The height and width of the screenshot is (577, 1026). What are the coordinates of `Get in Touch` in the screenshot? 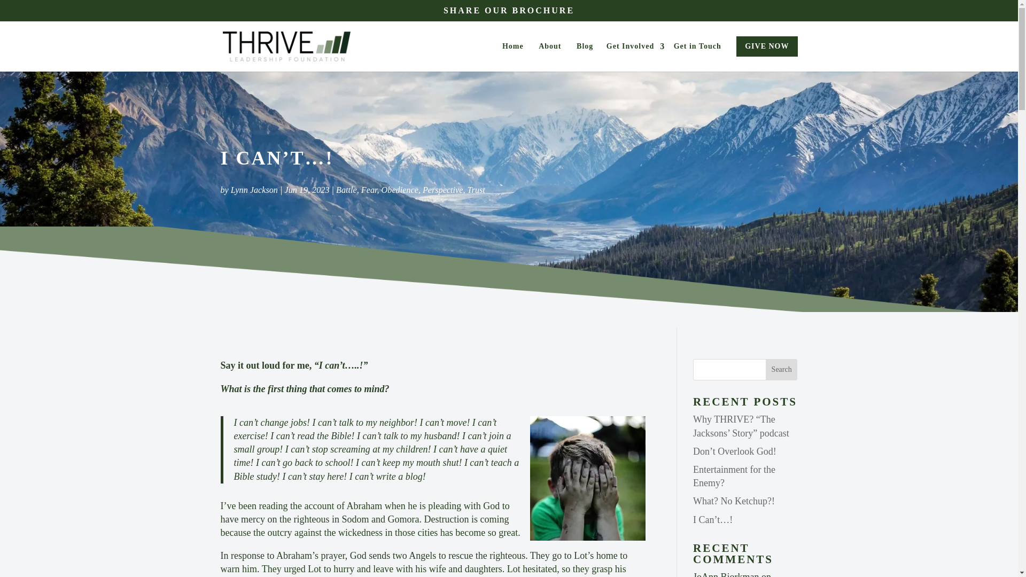 It's located at (697, 57).